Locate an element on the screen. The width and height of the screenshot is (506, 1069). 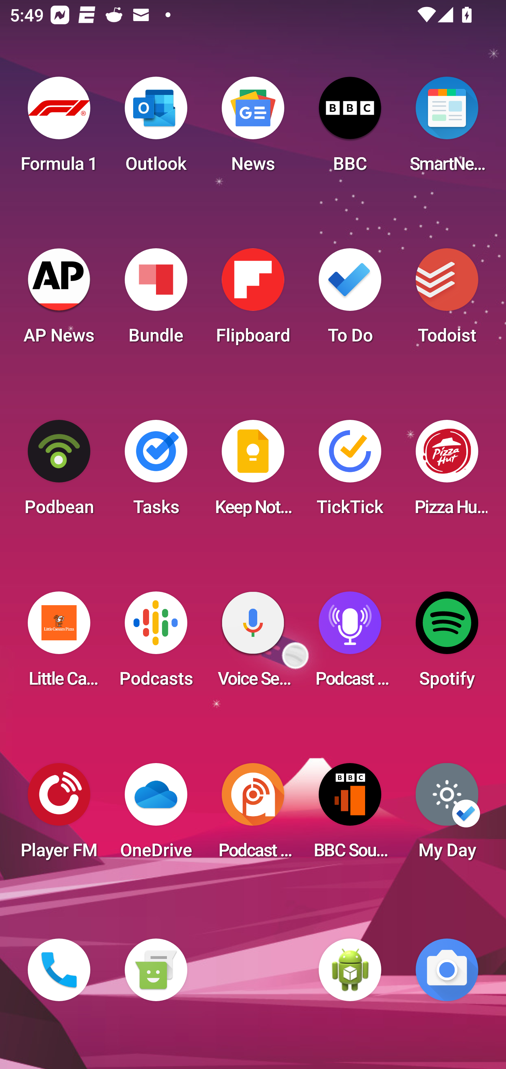
Podbean is located at coordinates (59, 472).